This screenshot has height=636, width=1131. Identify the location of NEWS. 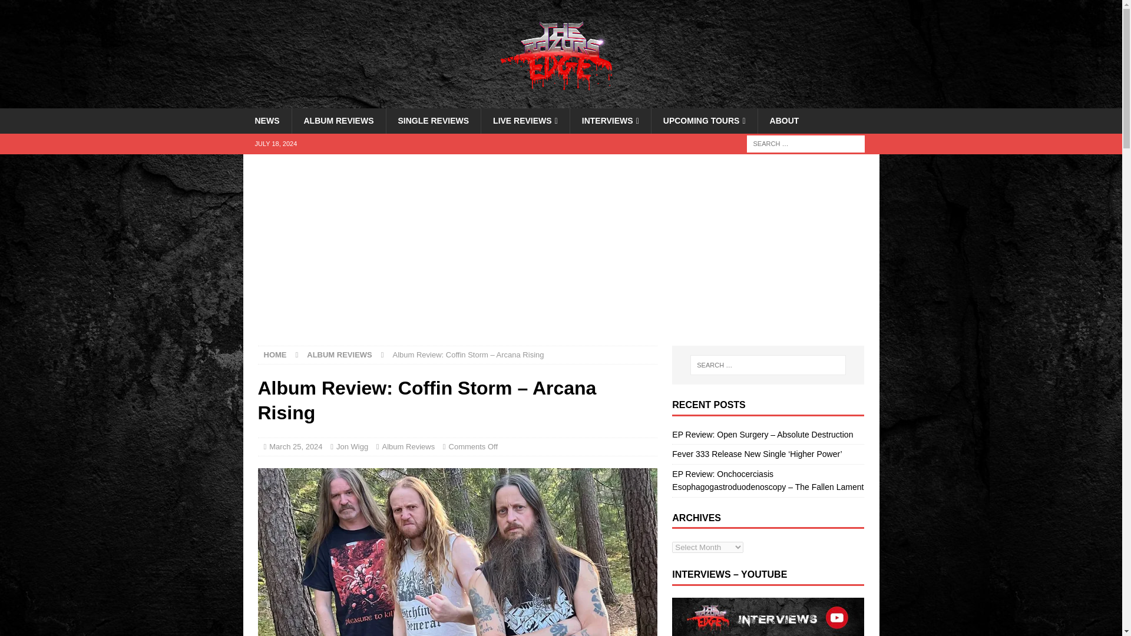
(266, 120).